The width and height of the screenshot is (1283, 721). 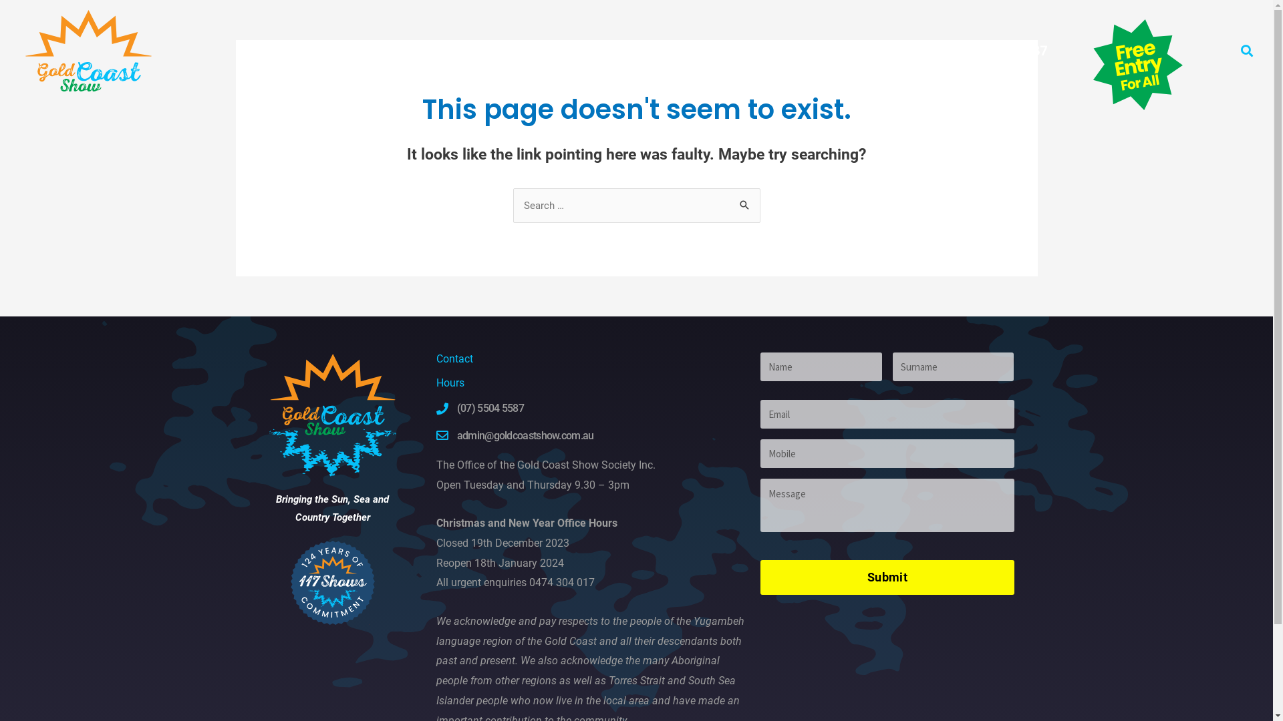 I want to click on (07) 5504 5587, so click(x=998, y=51).